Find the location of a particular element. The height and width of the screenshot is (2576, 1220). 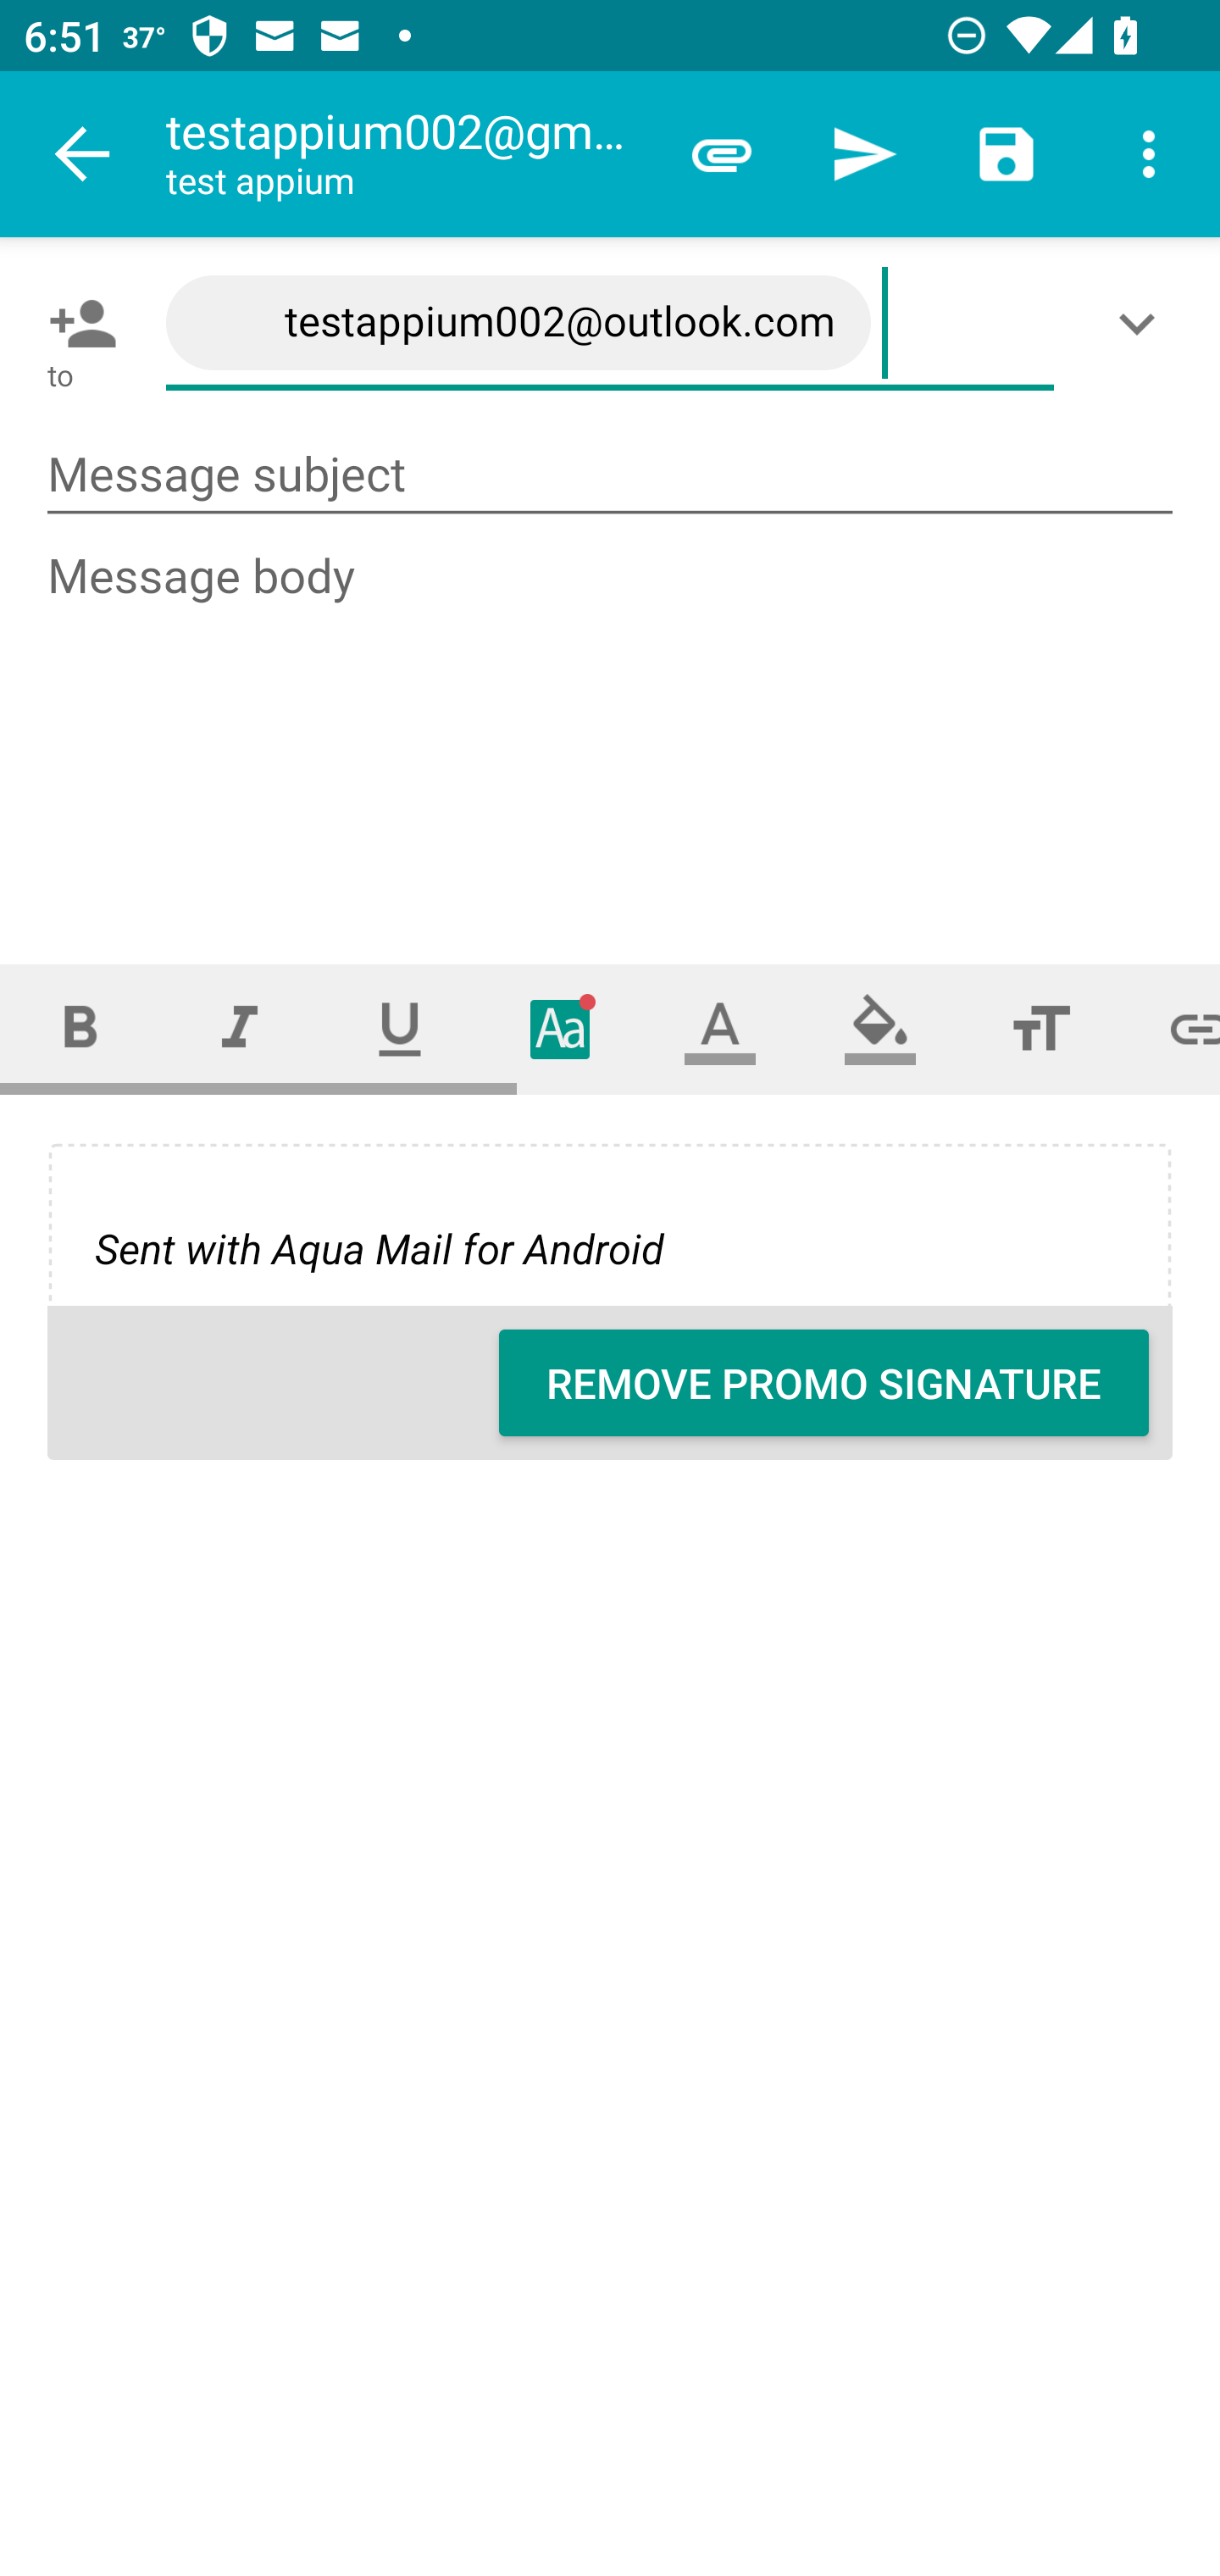

Attach is located at coordinates (722, 154).